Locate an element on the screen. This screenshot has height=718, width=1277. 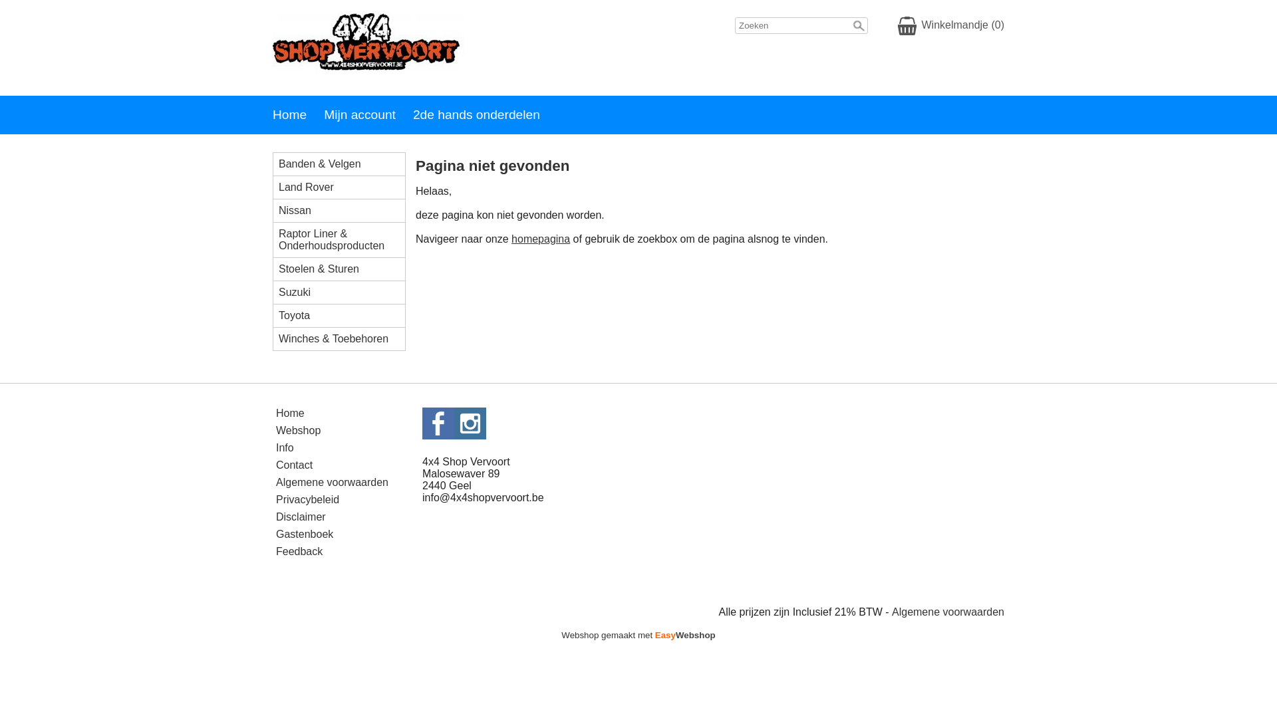
Algemene voorwaarden is located at coordinates (948, 613).